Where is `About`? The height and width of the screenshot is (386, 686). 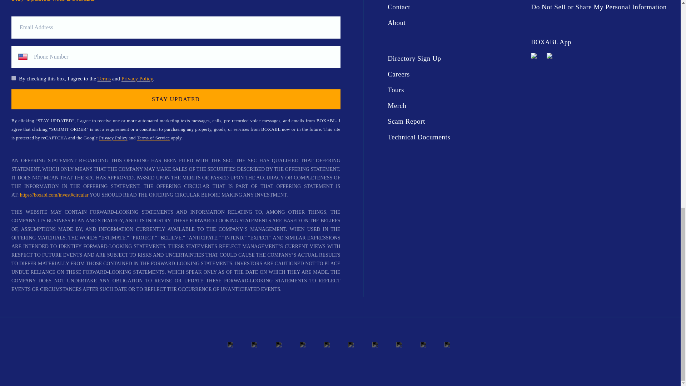
About is located at coordinates (456, 23).